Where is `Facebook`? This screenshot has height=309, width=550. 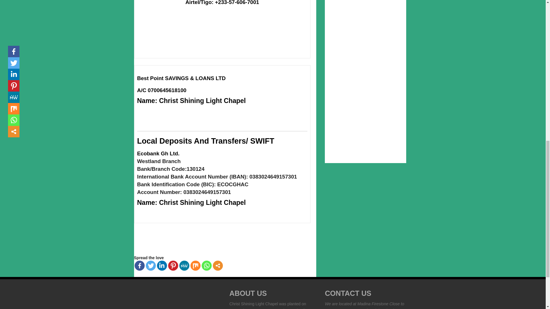 Facebook is located at coordinates (140, 266).